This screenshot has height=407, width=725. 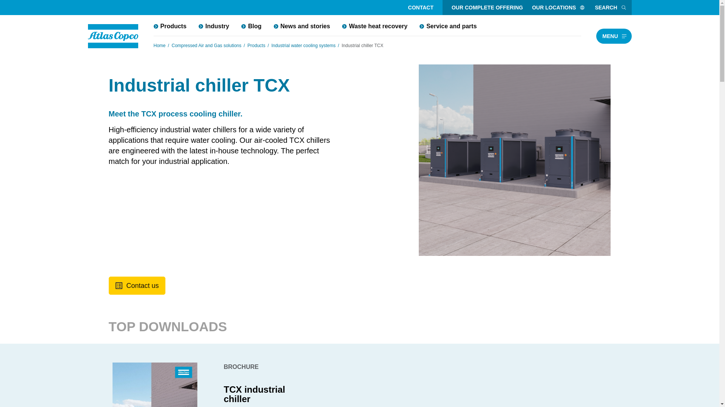 I want to click on Blog, so click(x=251, y=26).